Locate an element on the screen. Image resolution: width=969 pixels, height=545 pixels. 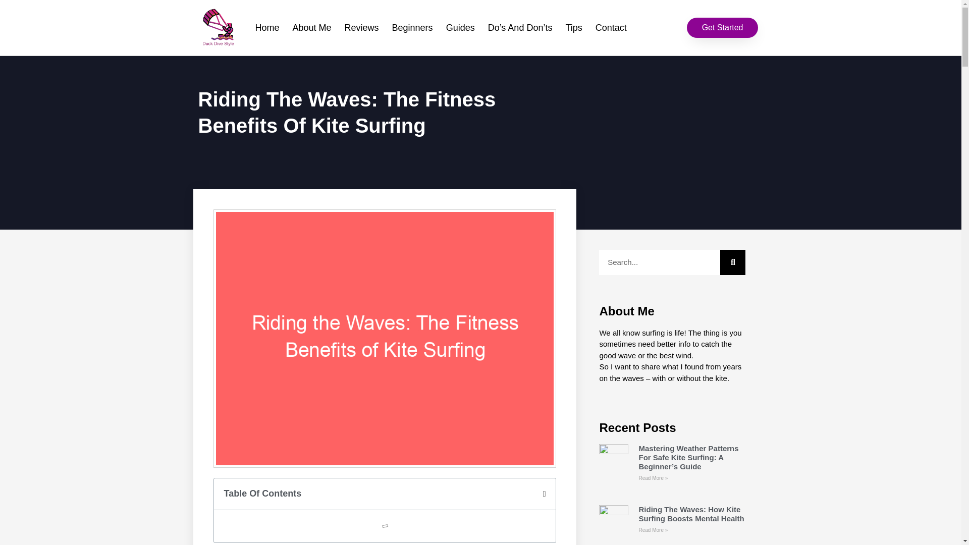
Reviews is located at coordinates (362, 27).